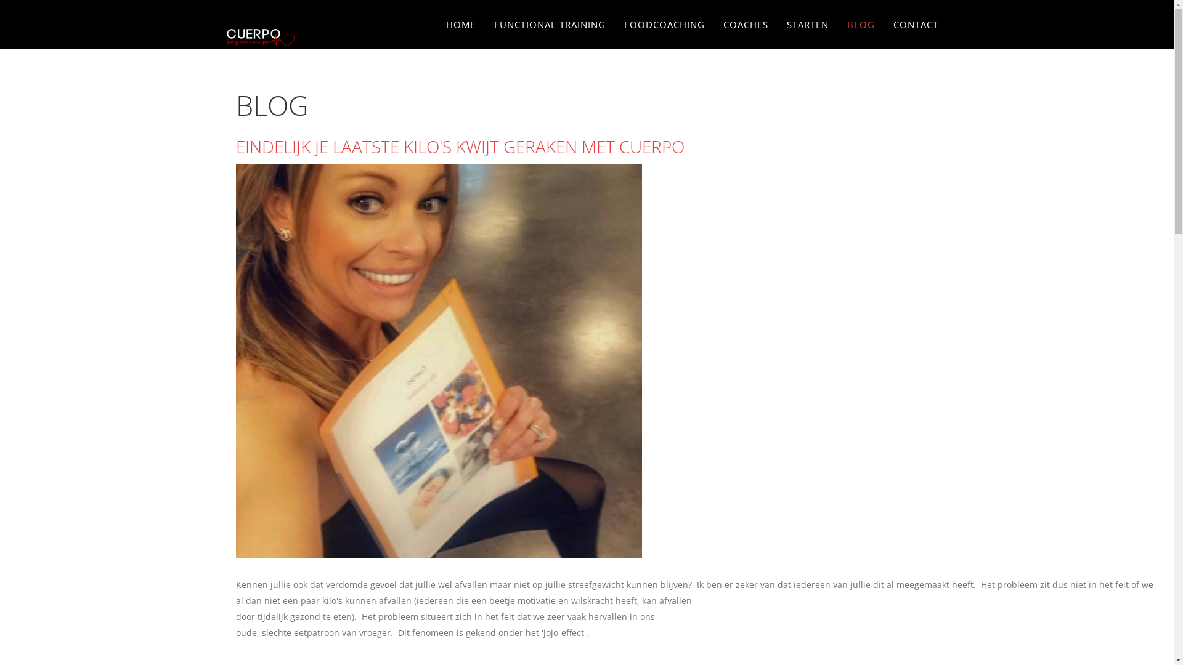 The image size is (1183, 665). What do you see at coordinates (808, 25) in the screenshot?
I see `STARTEN` at bounding box center [808, 25].